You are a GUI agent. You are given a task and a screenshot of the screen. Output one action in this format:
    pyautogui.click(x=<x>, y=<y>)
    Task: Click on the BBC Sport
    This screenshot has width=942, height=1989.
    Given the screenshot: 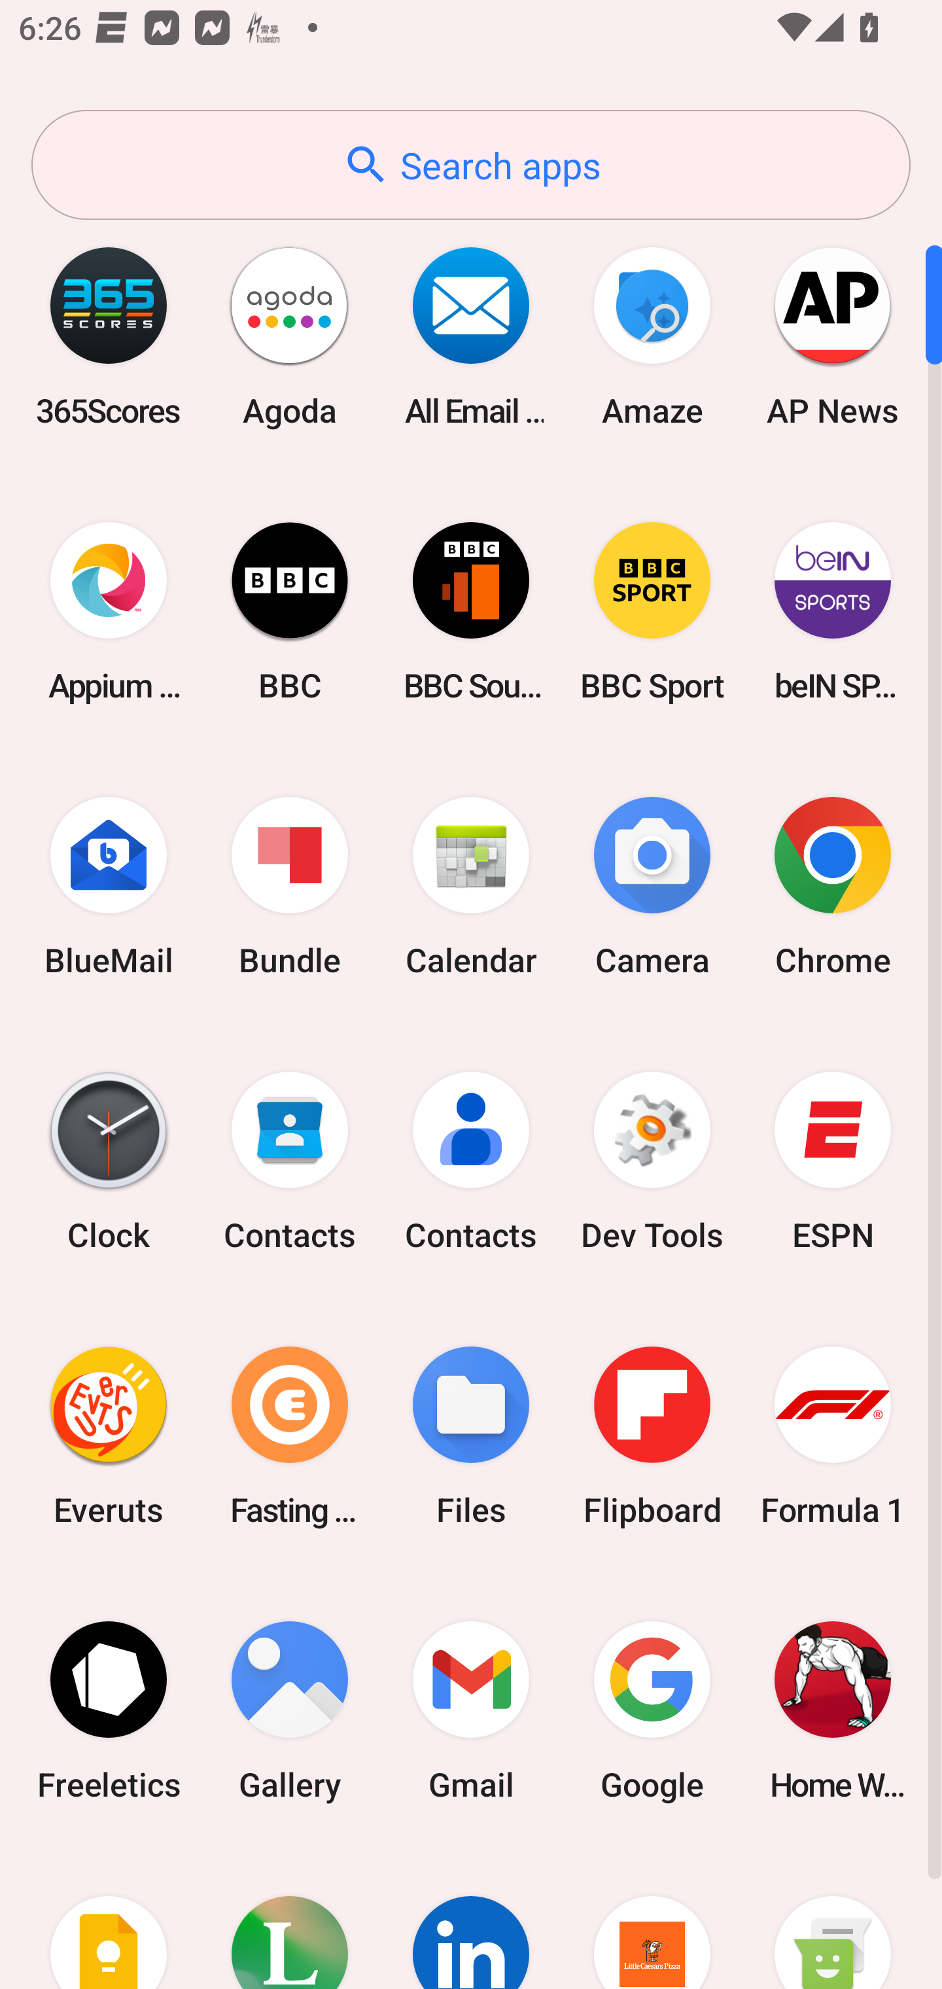 What is the action you would take?
    pyautogui.click(x=652, y=611)
    